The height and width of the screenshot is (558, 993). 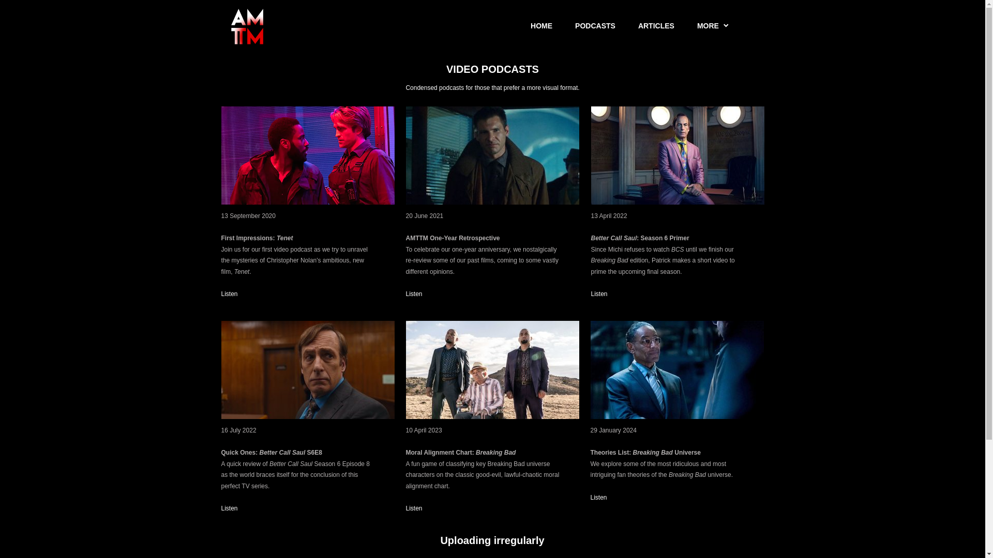 I want to click on HOME, so click(x=541, y=26).